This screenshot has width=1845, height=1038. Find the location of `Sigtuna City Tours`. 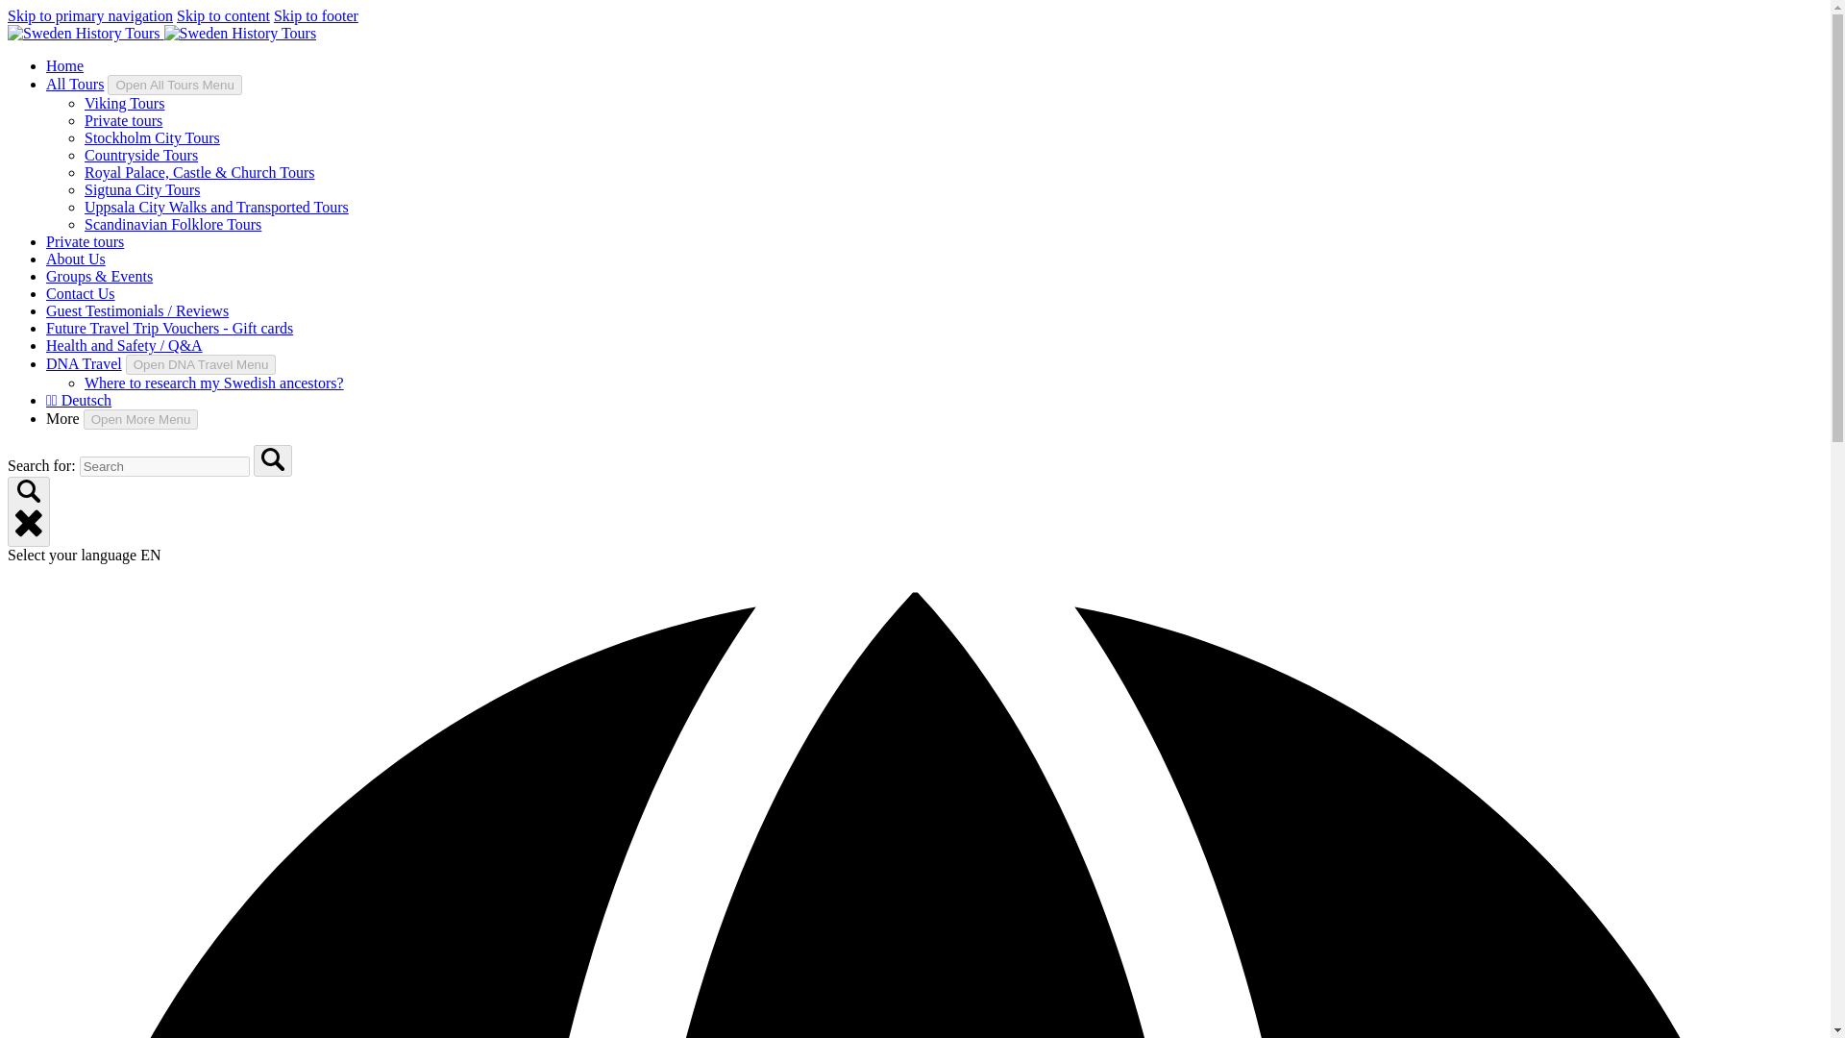

Sigtuna City Tours is located at coordinates (142, 190).